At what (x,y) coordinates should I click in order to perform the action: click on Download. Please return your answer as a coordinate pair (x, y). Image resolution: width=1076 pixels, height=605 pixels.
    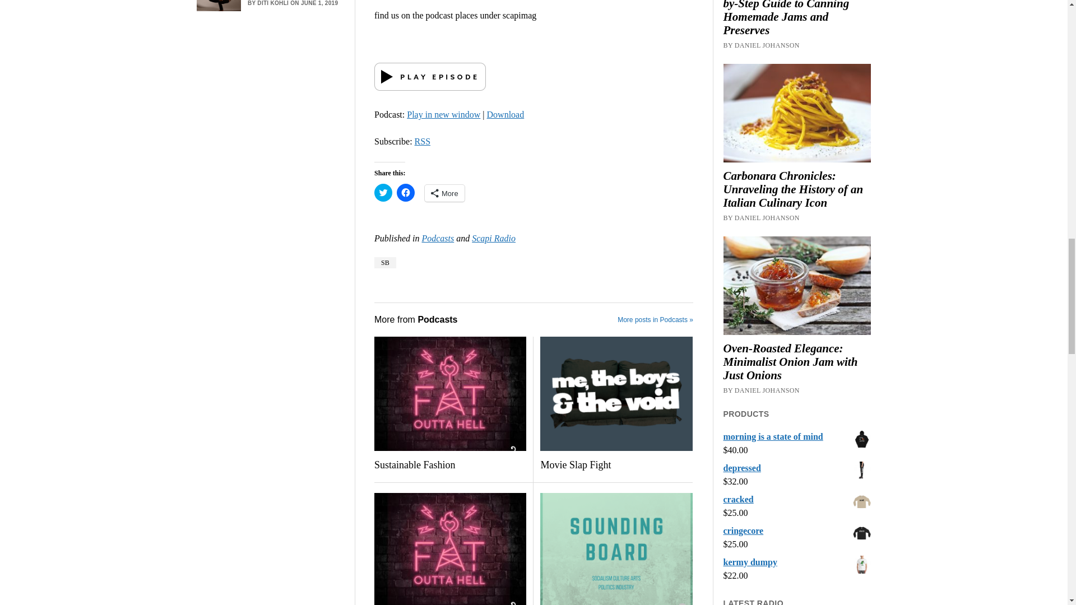
    Looking at the image, I should click on (505, 114).